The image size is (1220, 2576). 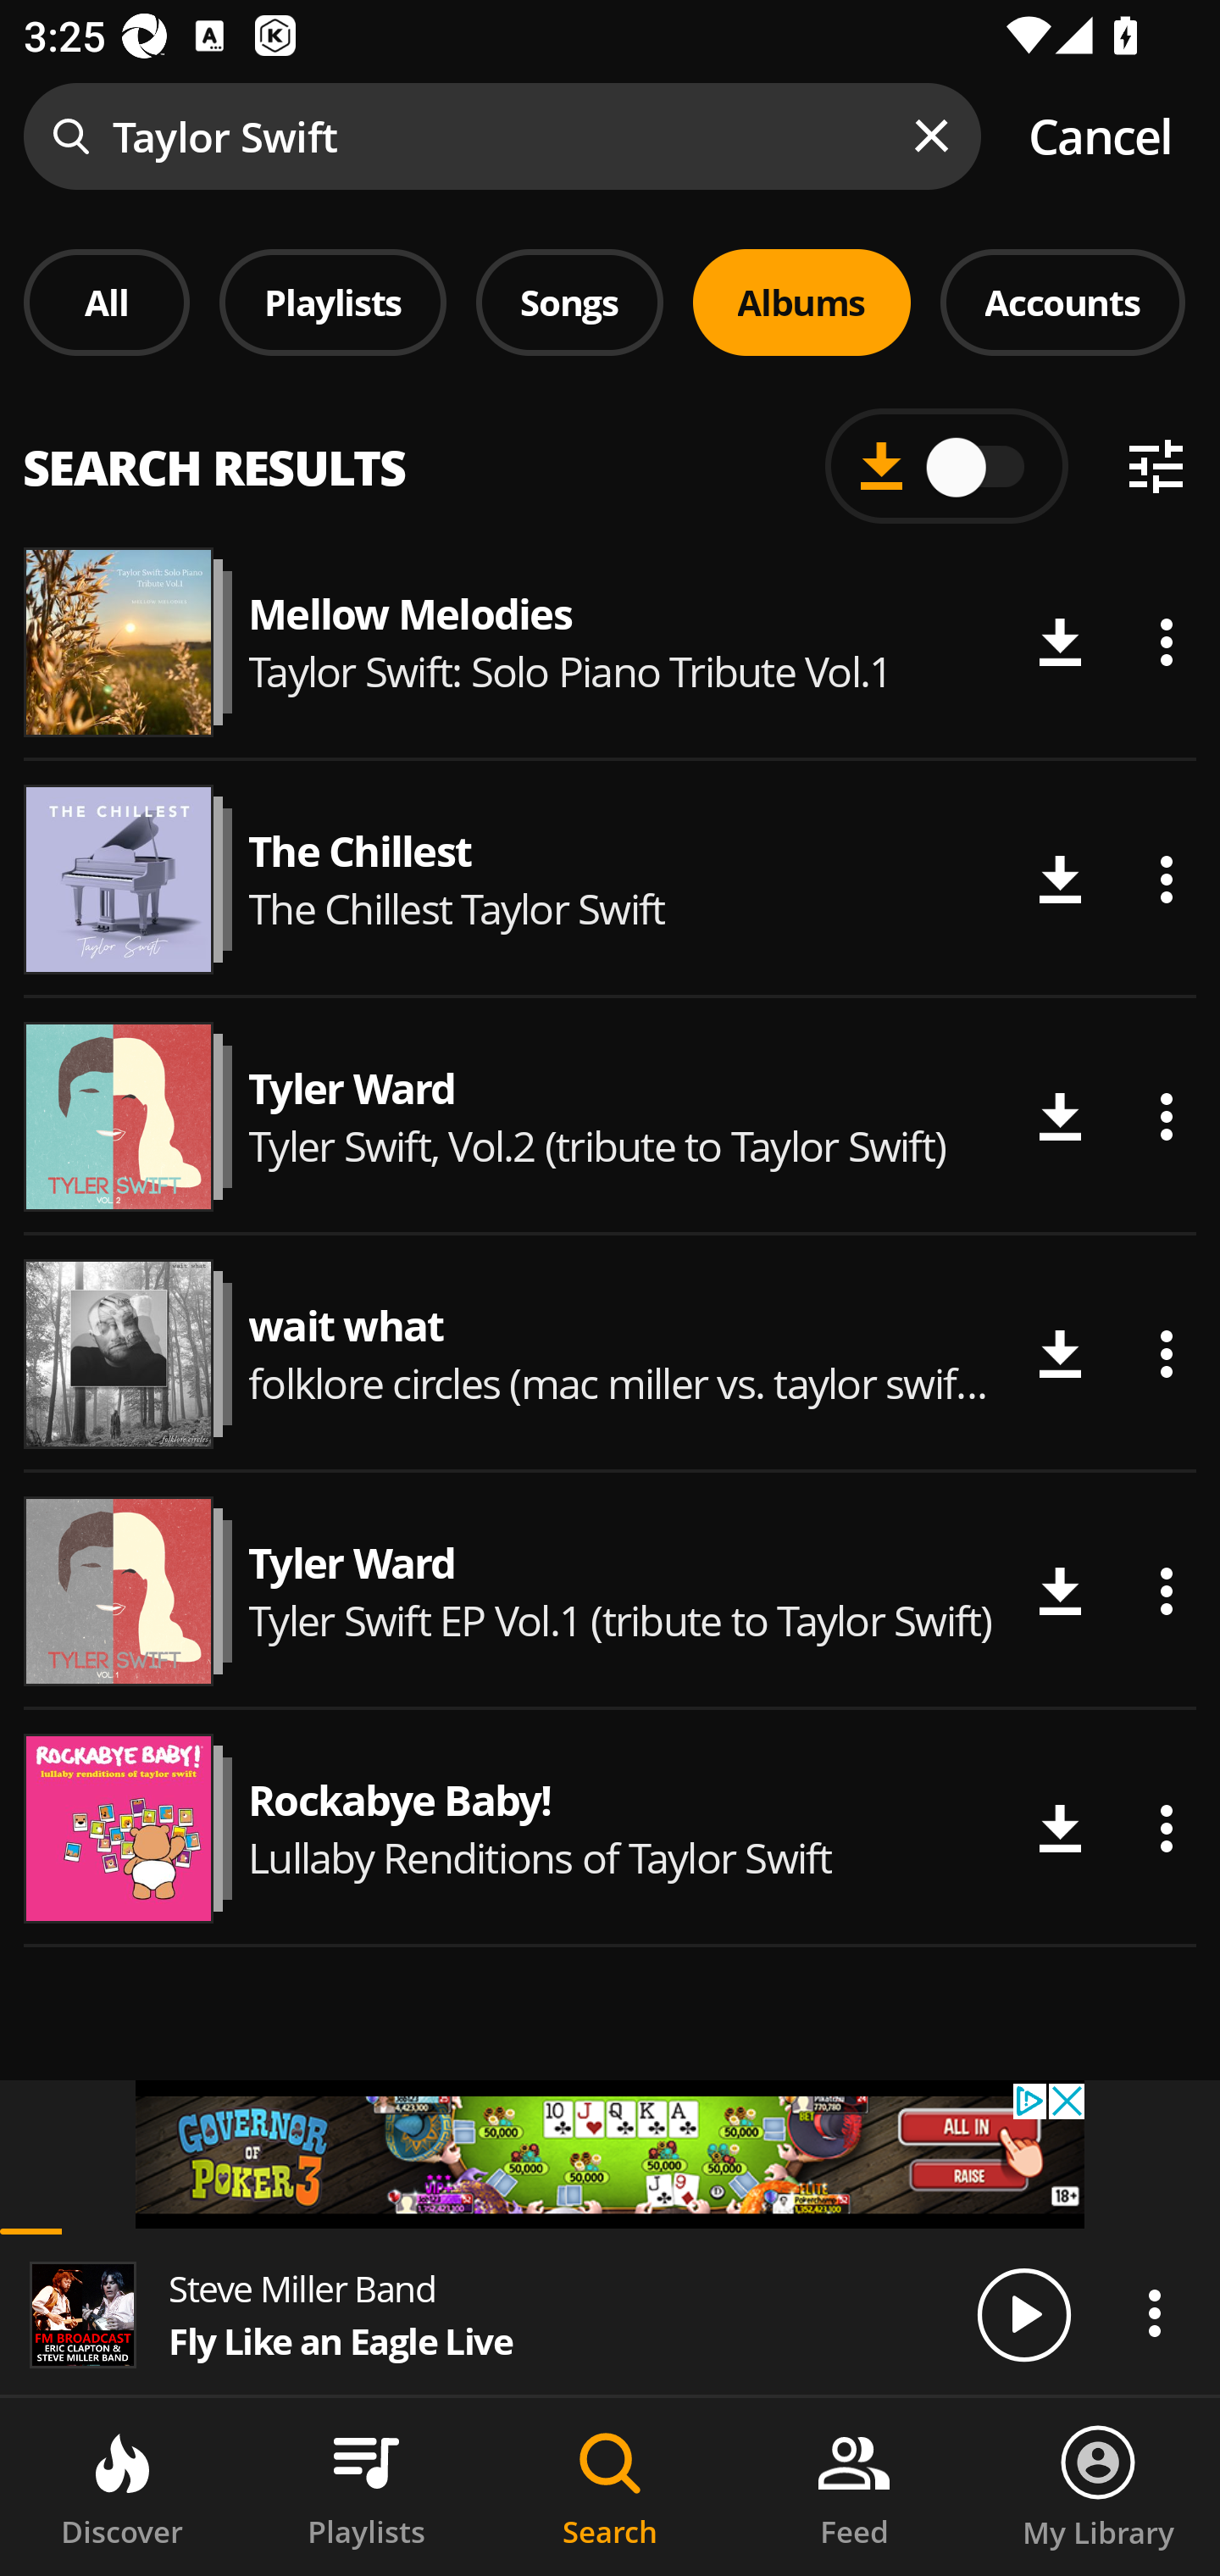 I want to click on Download, so click(x=1059, y=642).